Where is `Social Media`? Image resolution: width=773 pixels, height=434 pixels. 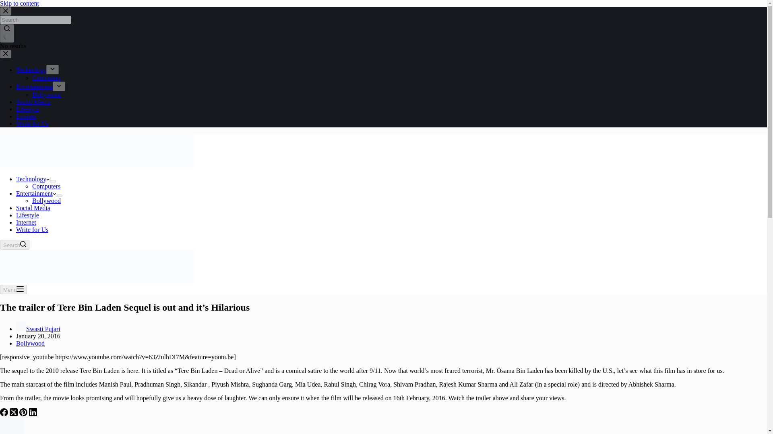 Social Media is located at coordinates (33, 102).